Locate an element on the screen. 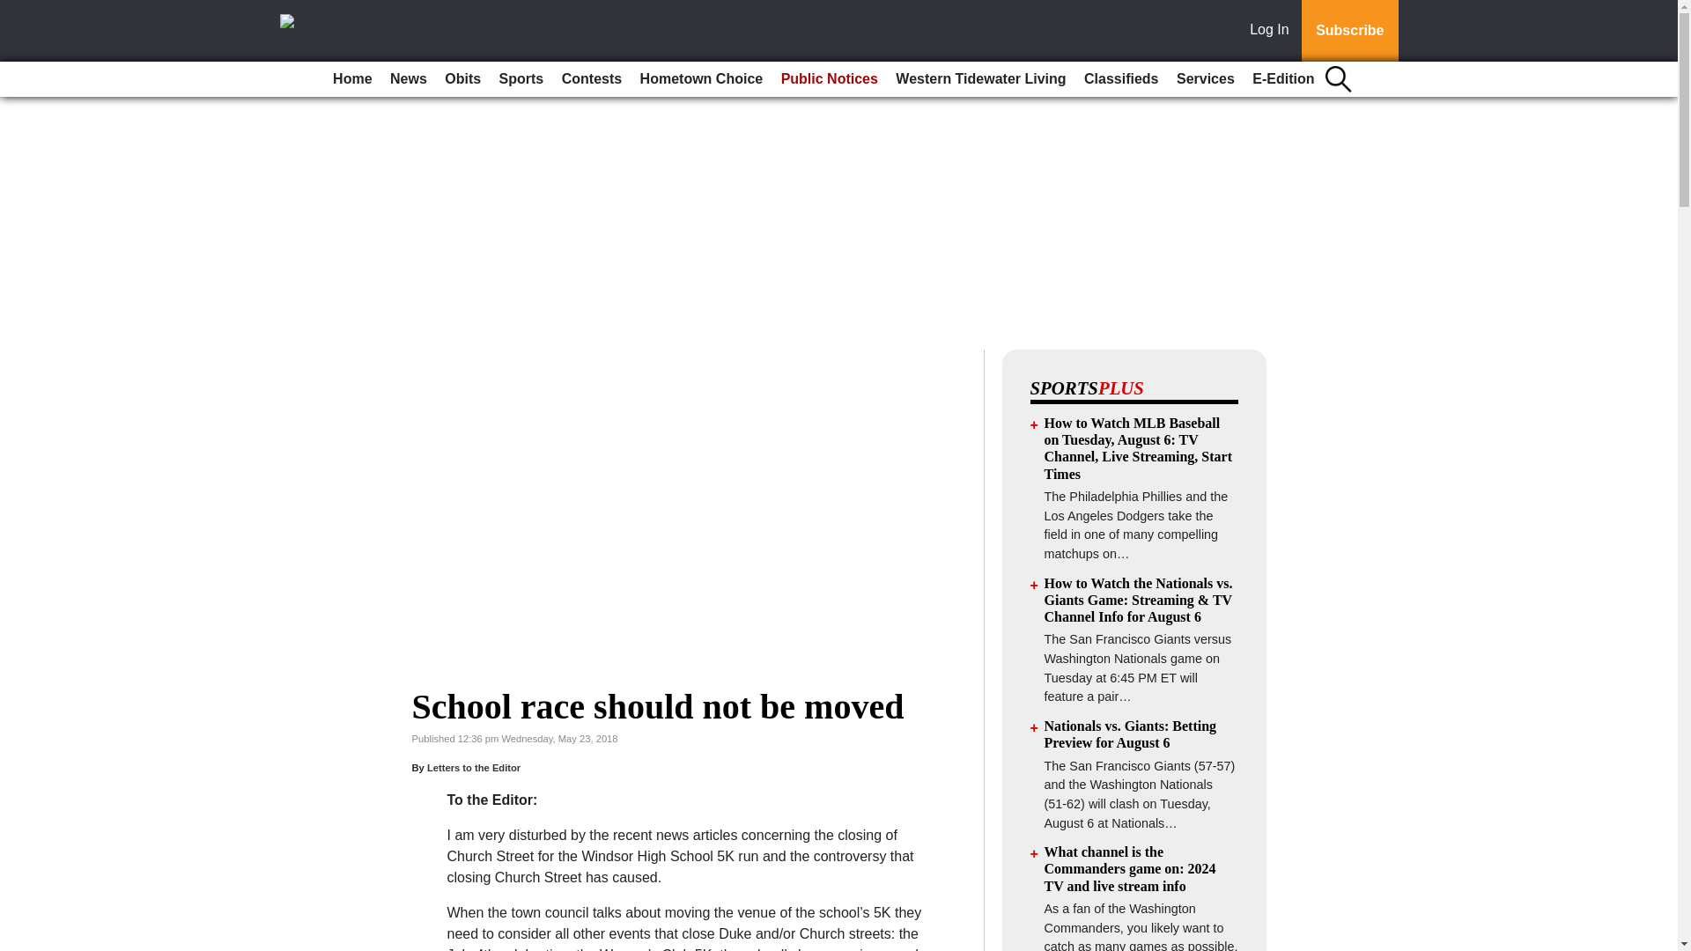 The height and width of the screenshot is (951, 1691). Obits is located at coordinates (463, 79).